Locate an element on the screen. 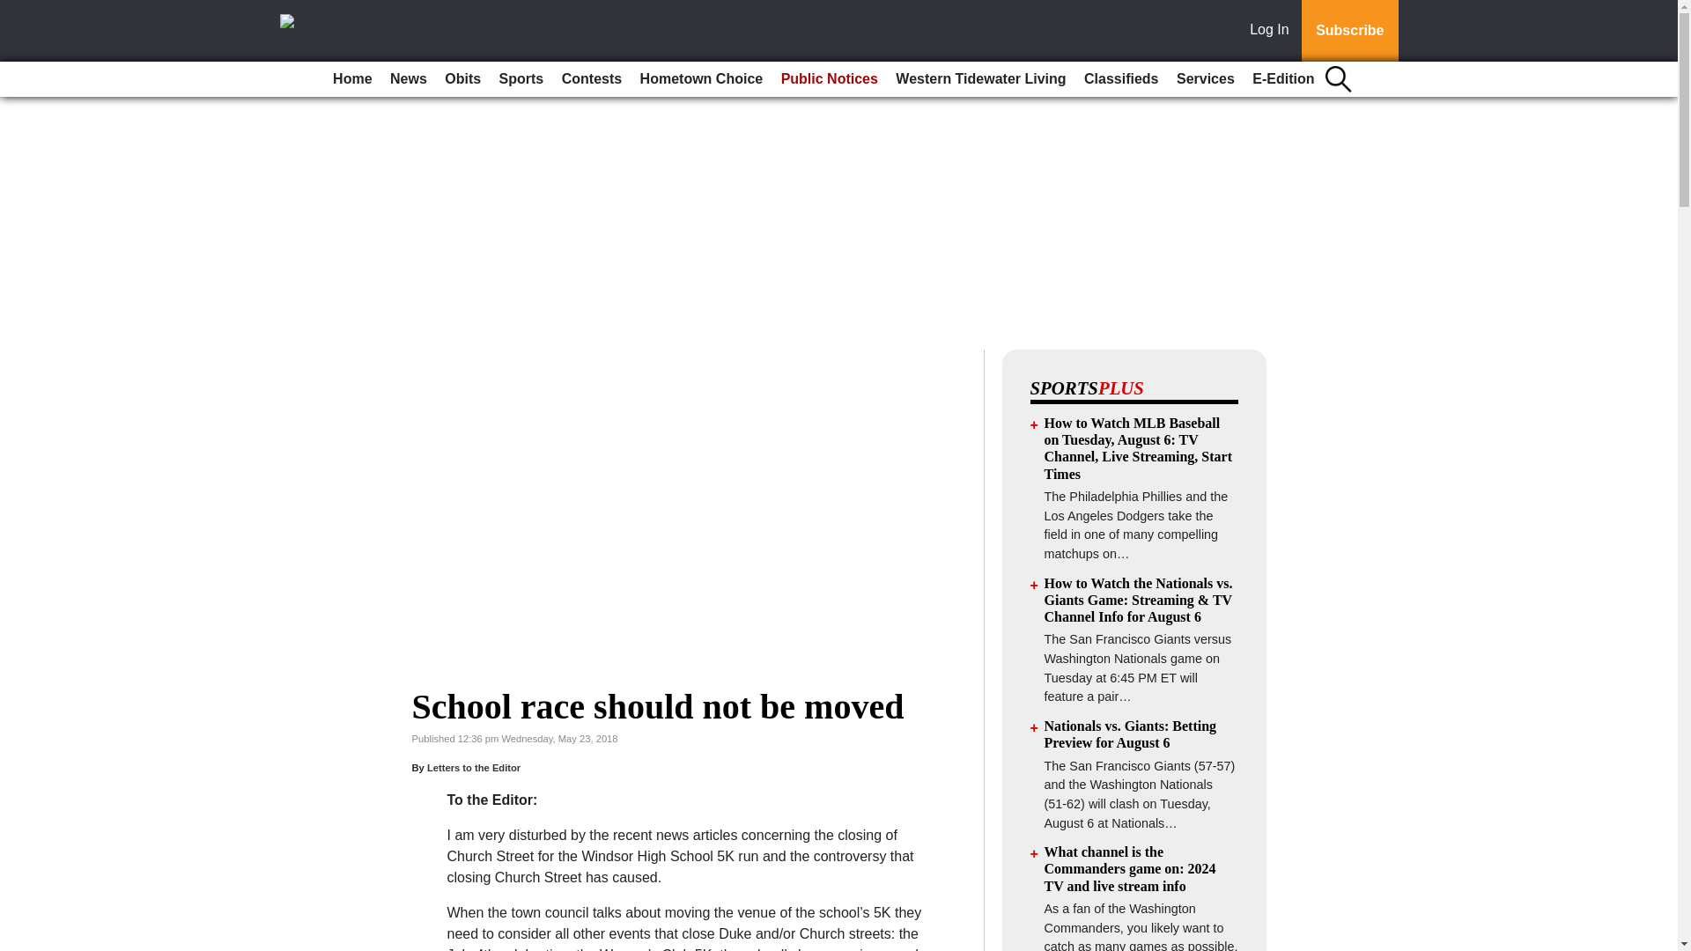 The height and width of the screenshot is (951, 1691). Obits is located at coordinates (463, 79).